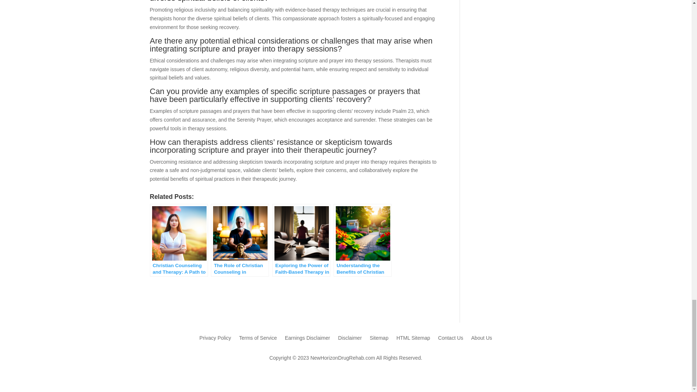  Describe the element at coordinates (307, 339) in the screenshot. I see `Earnings Disclaimer` at that location.